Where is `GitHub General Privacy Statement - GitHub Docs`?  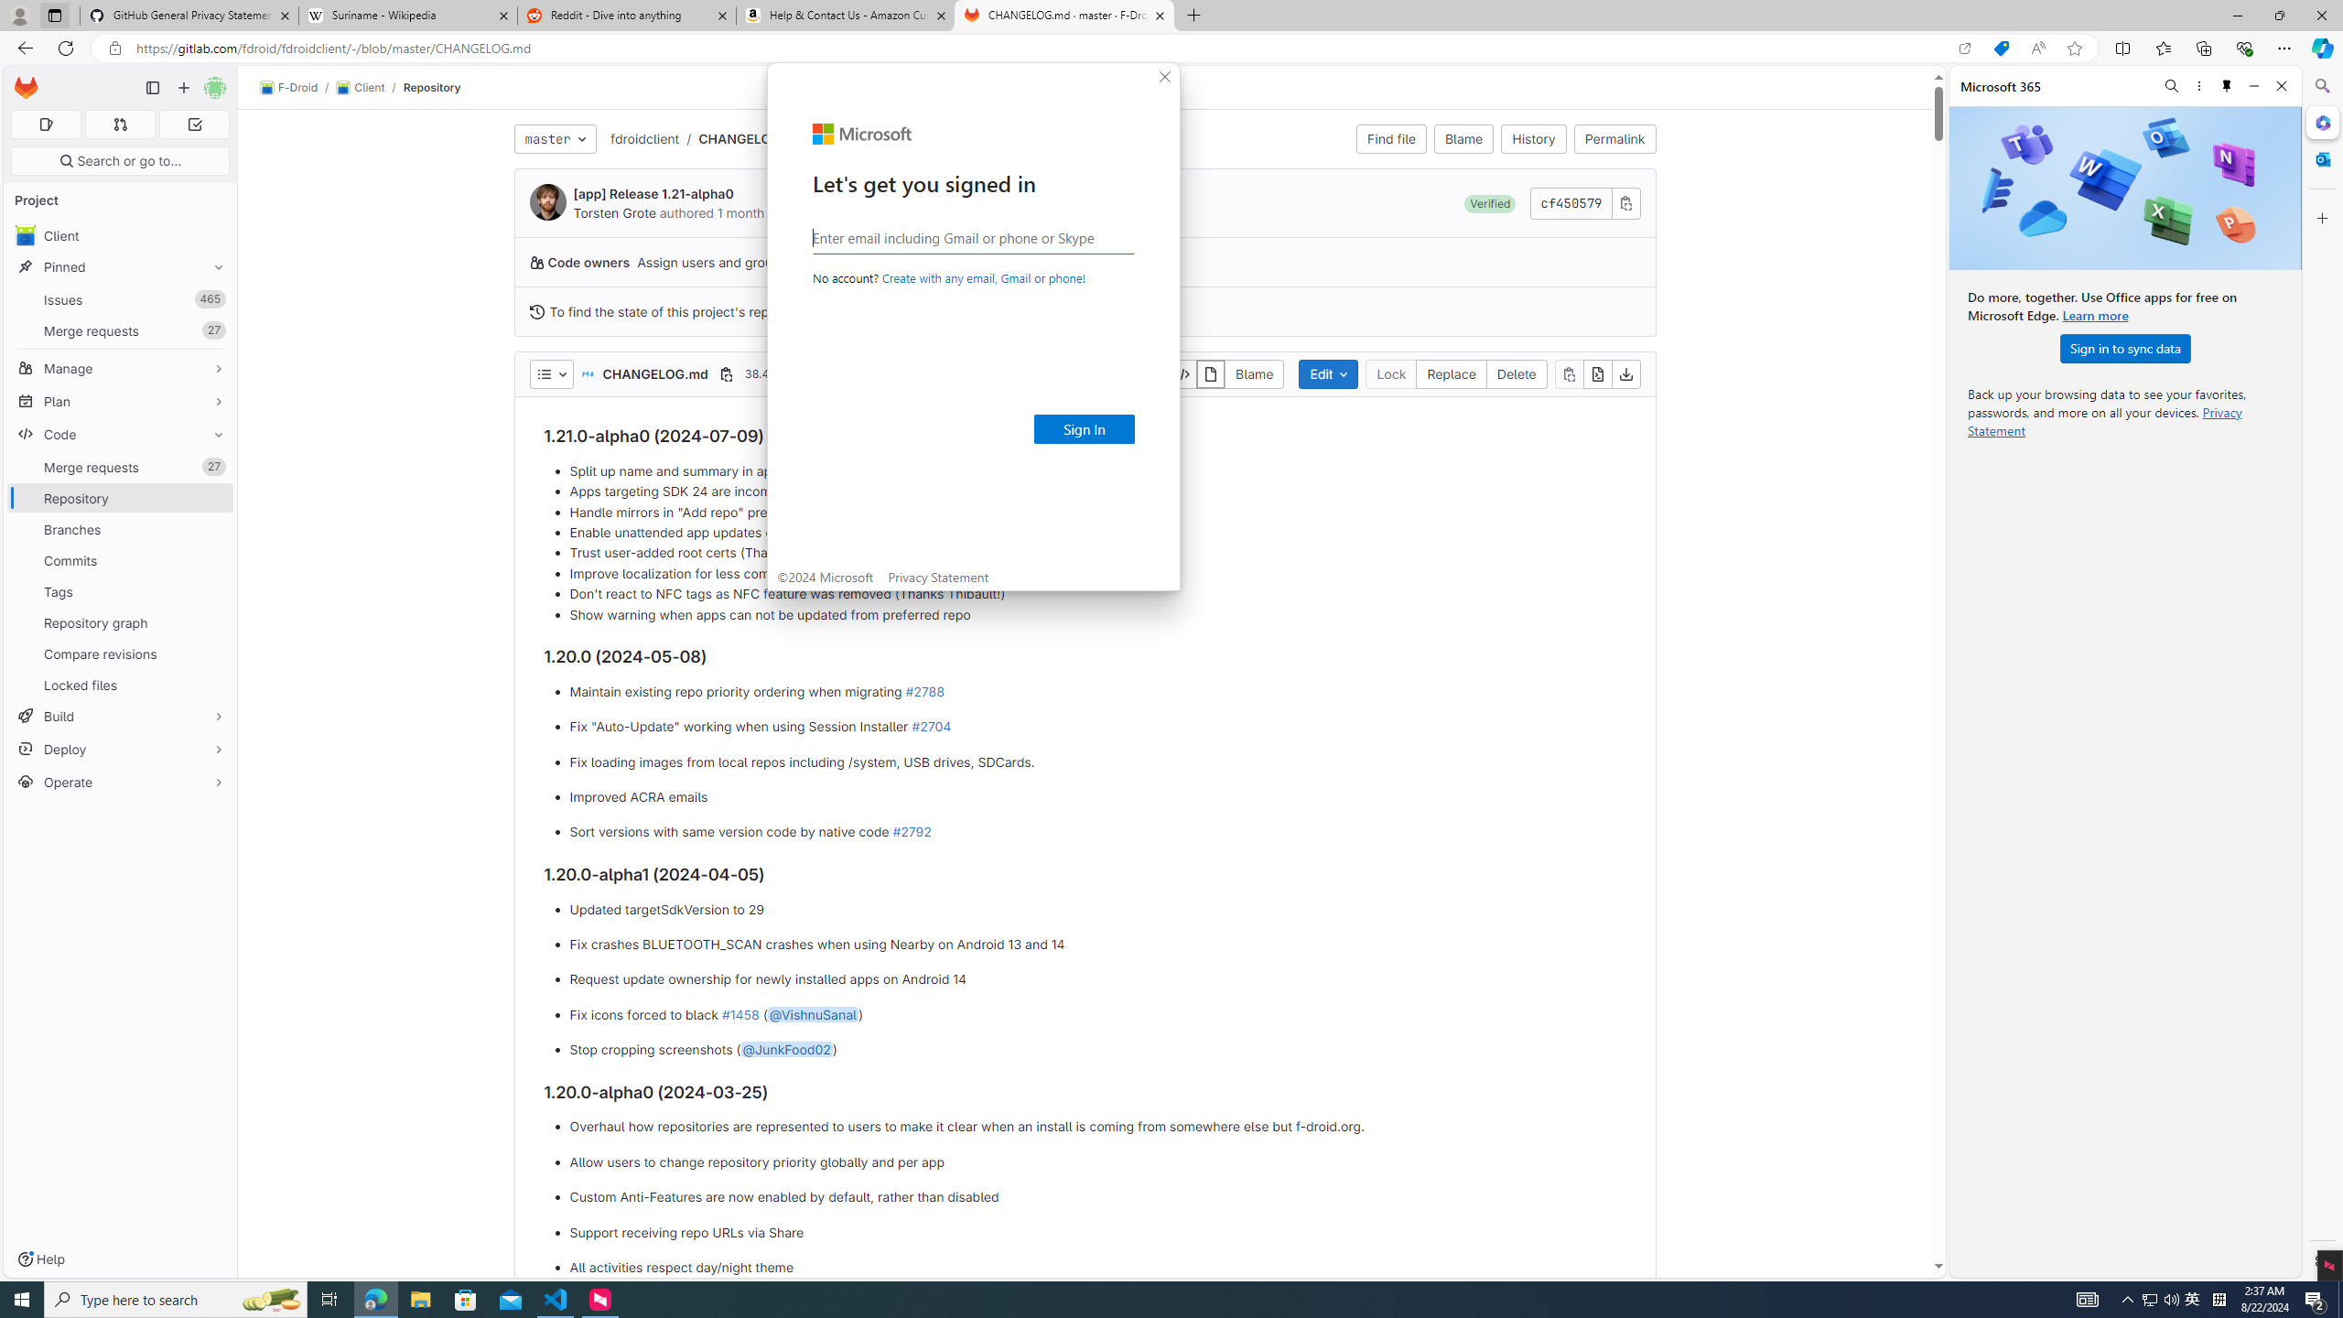
GitHub General Privacy Statement - GitHub Docs is located at coordinates (189, 16).